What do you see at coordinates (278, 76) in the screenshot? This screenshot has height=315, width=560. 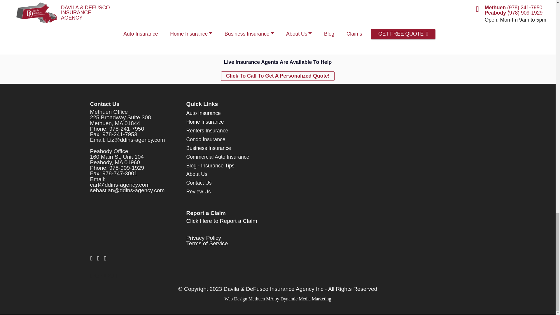 I see `Click To Call To Get A Personalized Quote!` at bounding box center [278, 76].